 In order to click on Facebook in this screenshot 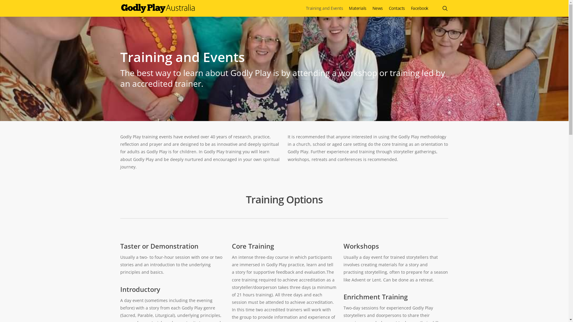, I will do `click(419, 8)`.